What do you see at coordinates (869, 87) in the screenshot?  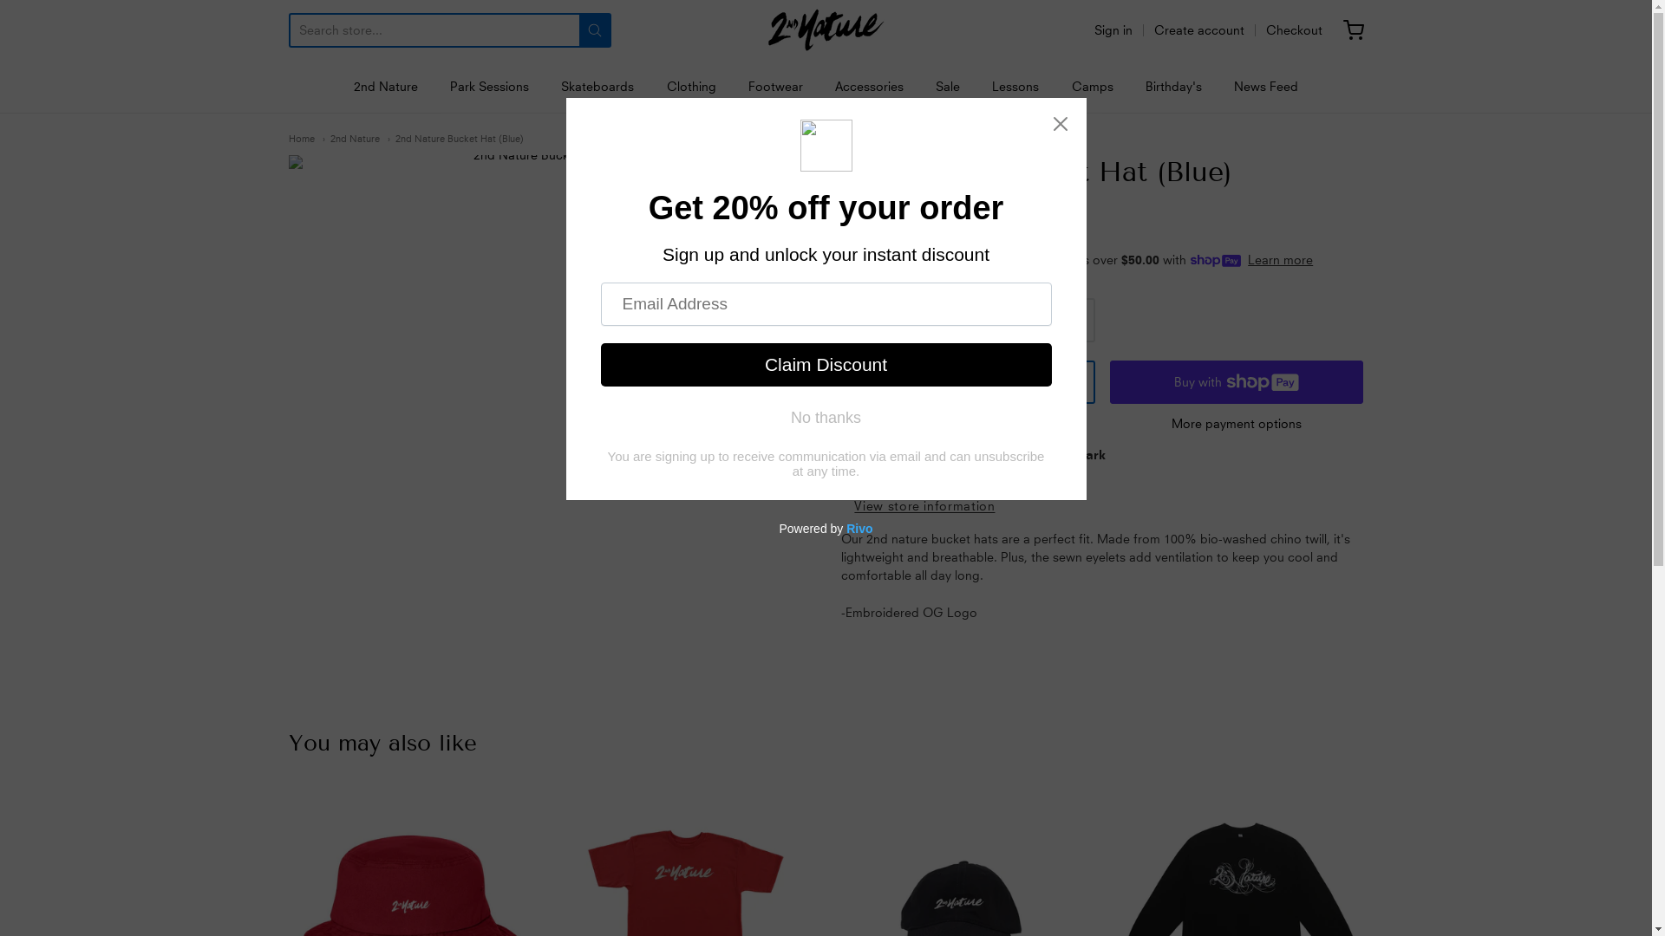 I see `Accessories` at bounding box center [869, 87].